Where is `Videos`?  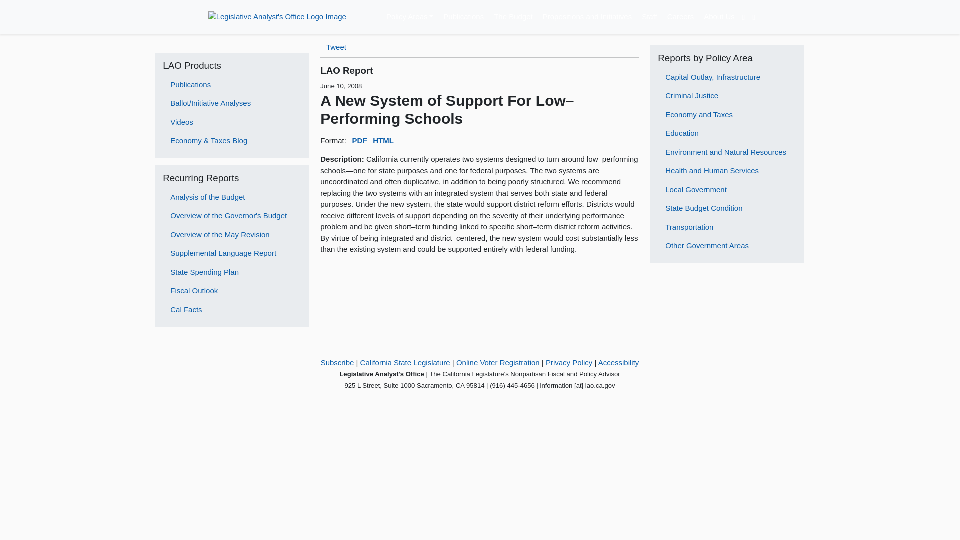 Videos is located at coordinates (232, 122).